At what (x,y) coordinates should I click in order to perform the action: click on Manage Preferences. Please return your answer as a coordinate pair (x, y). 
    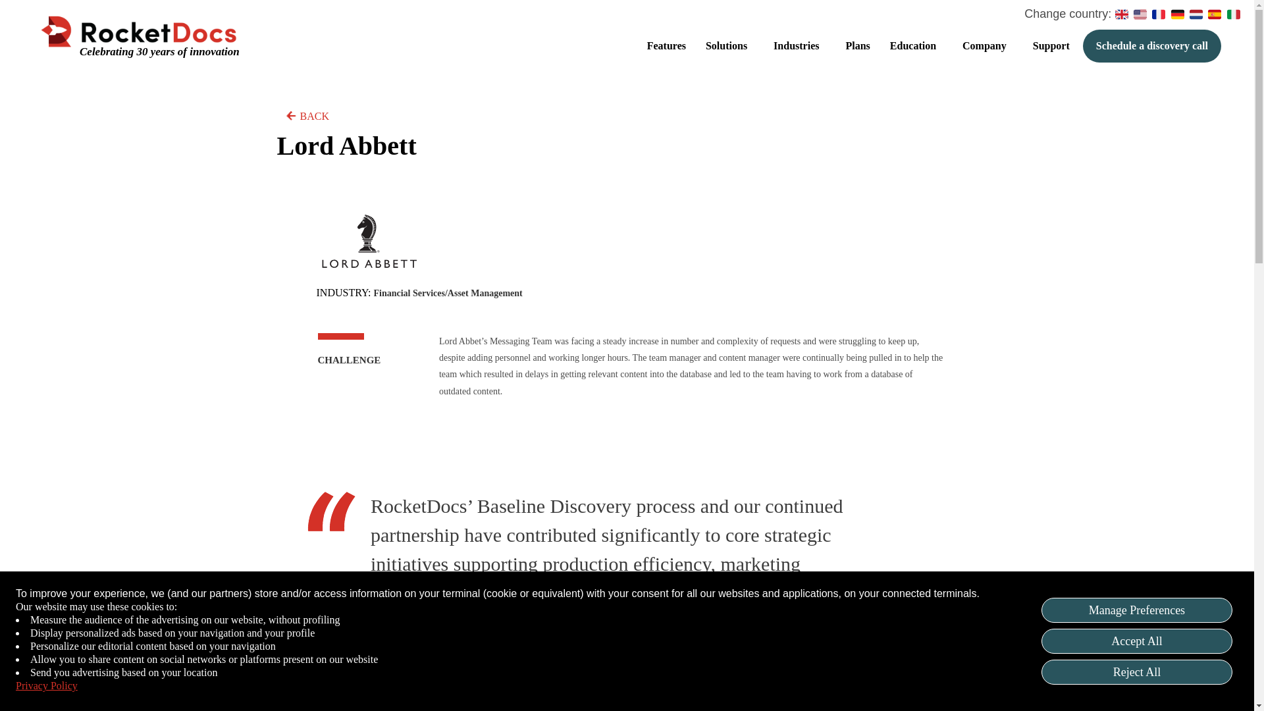
    Looking at the image, I should click on (1137, 610).